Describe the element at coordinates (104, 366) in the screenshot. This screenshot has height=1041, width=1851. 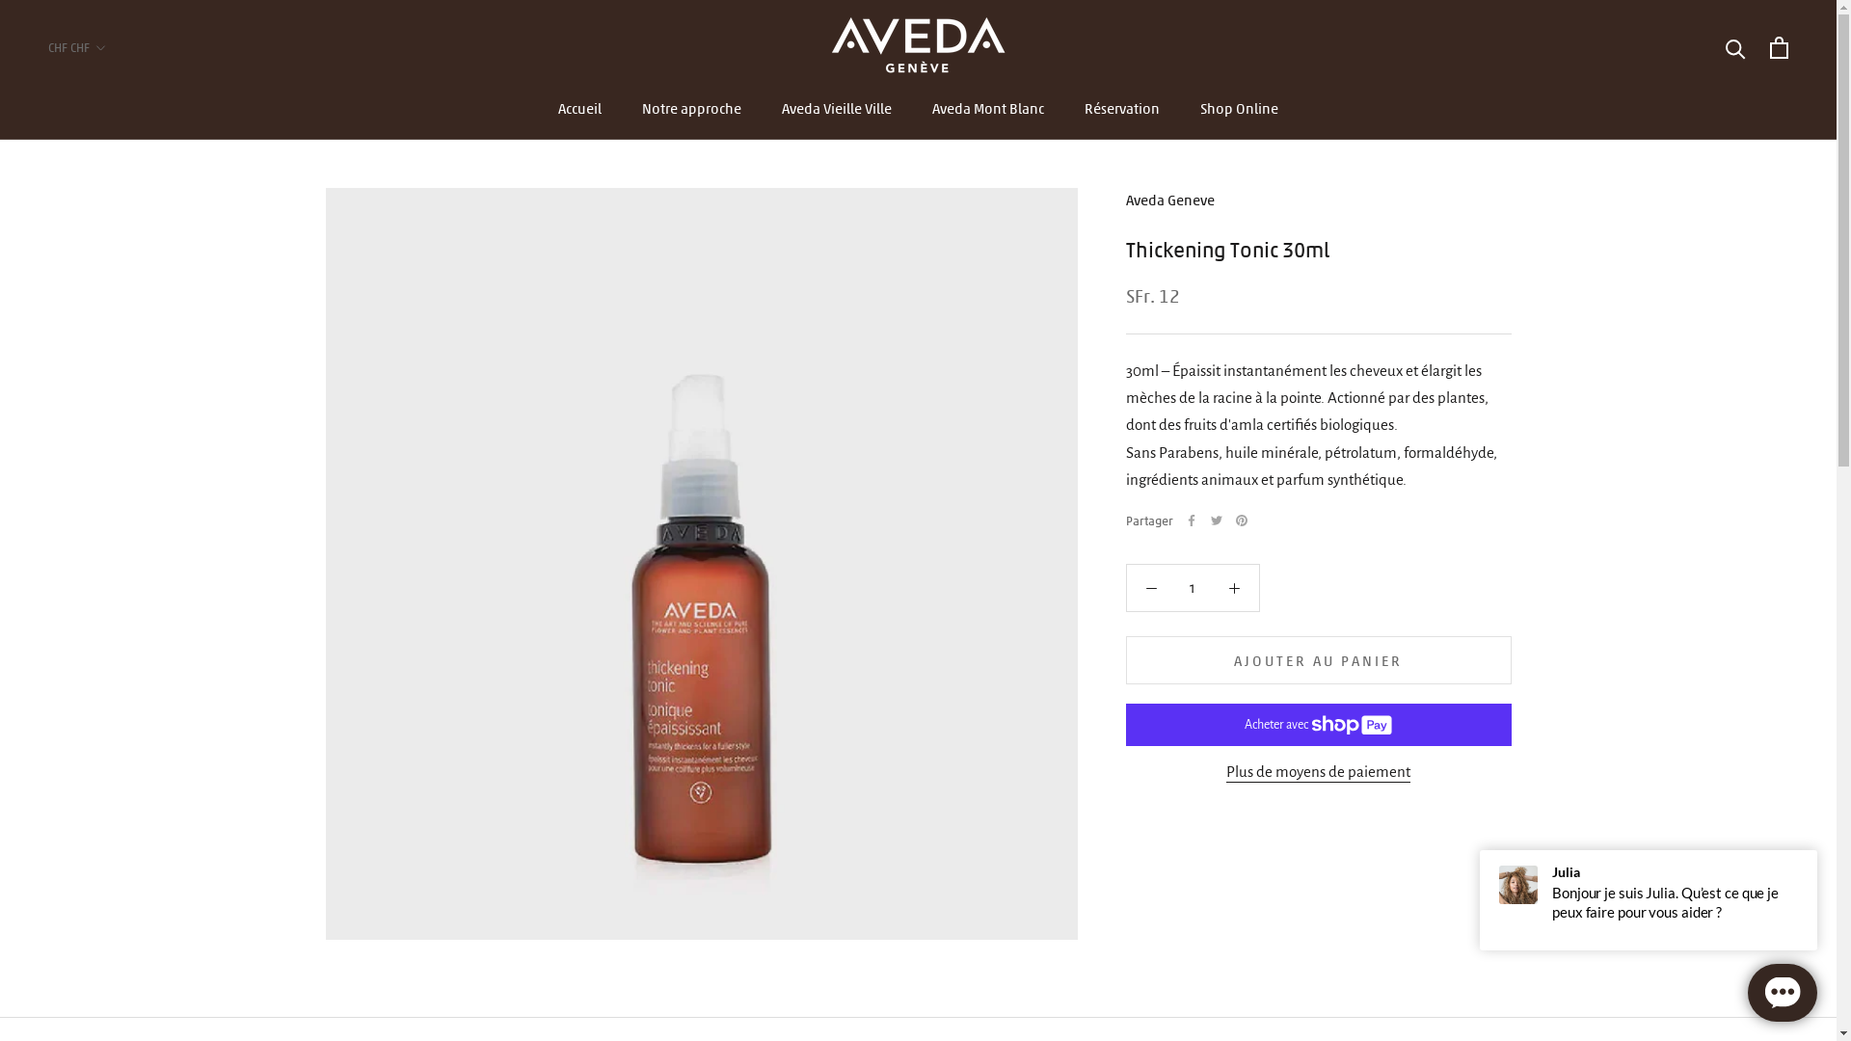
I see `BBD` at that location.